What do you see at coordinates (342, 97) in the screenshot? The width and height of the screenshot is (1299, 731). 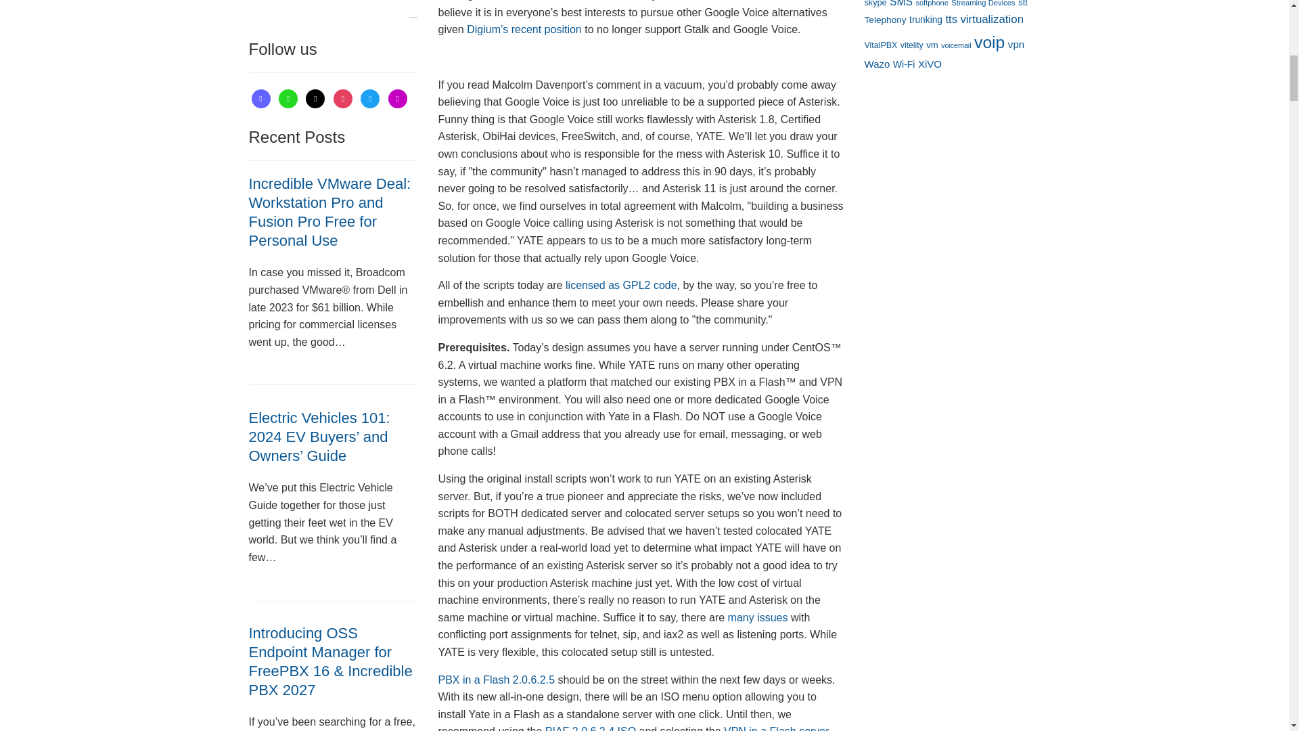 I see `instagram` at bounding box center [342, 97].